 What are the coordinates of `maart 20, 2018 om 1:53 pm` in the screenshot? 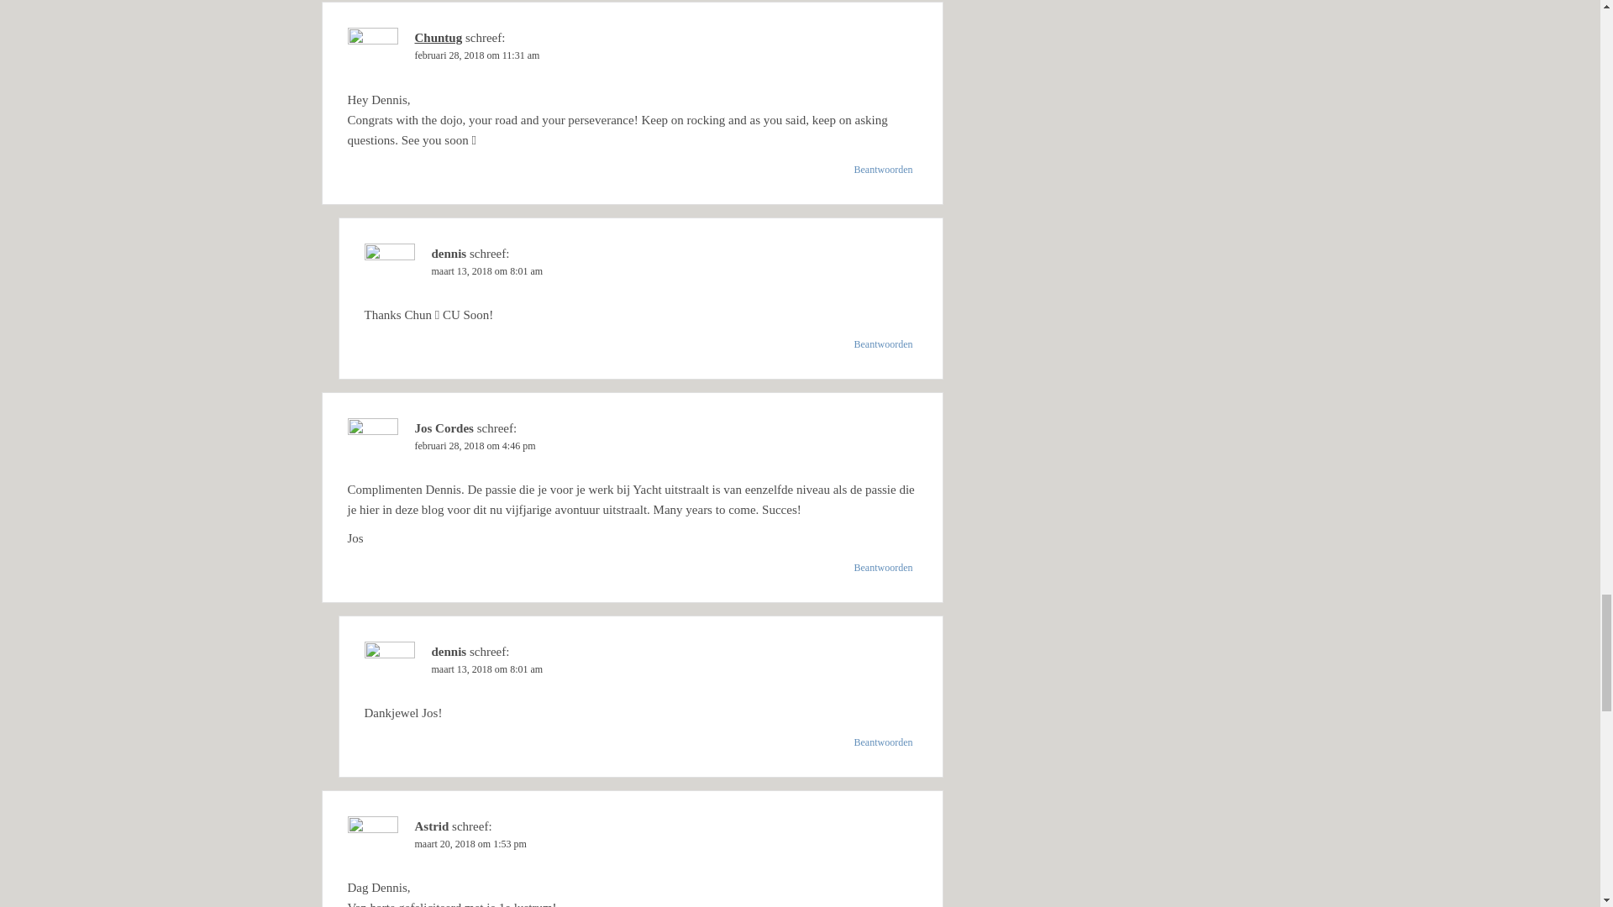 It's located at (470, 843).